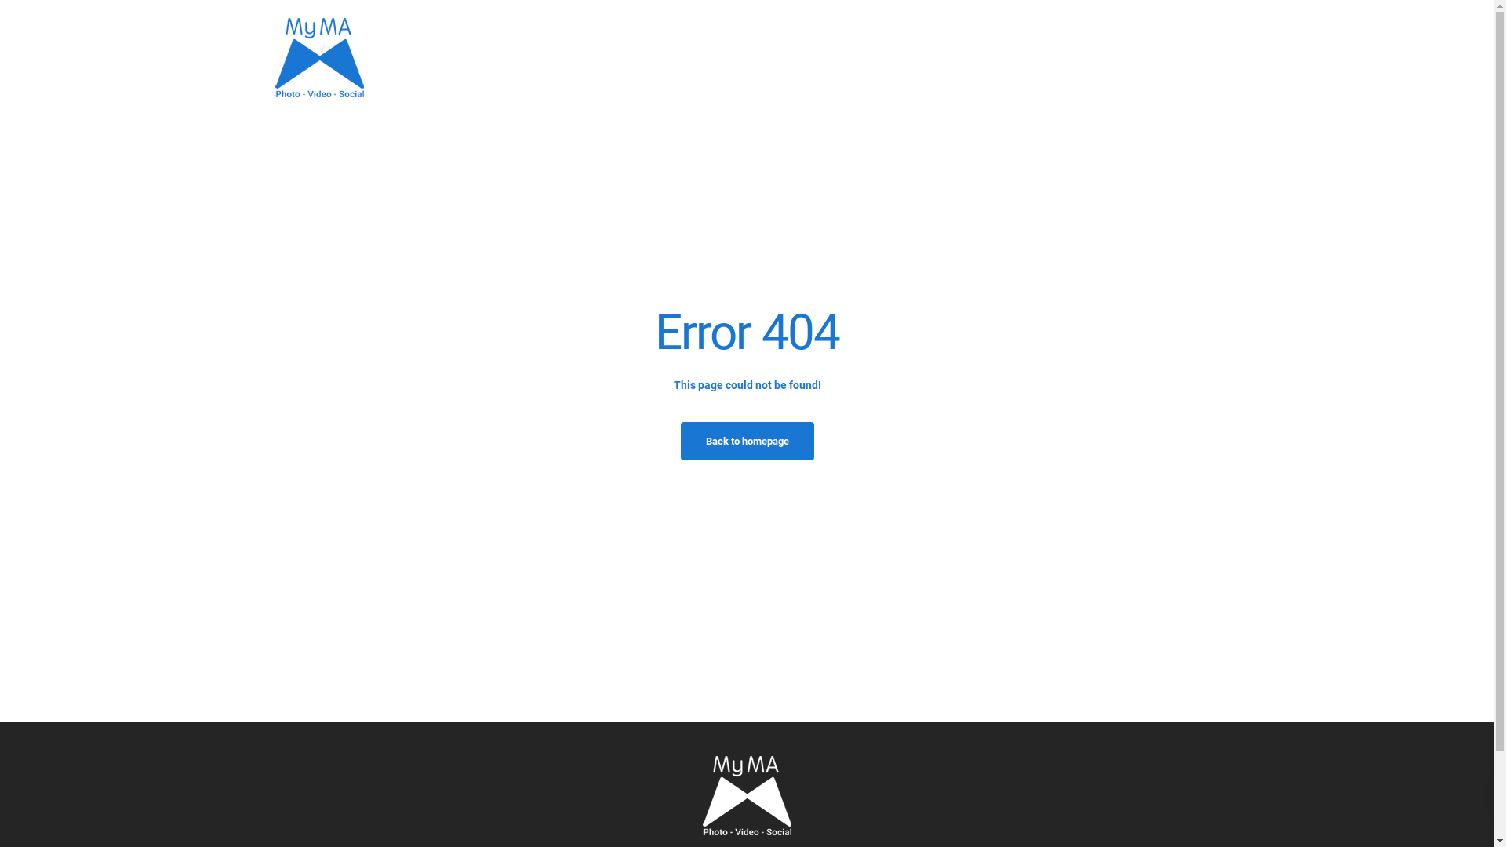 This screenshot has width=1506, height=847. What do you see at coordinates (748, 441) in the screenshot?
I see `Back to homepage` at bounding box center [748, 441].